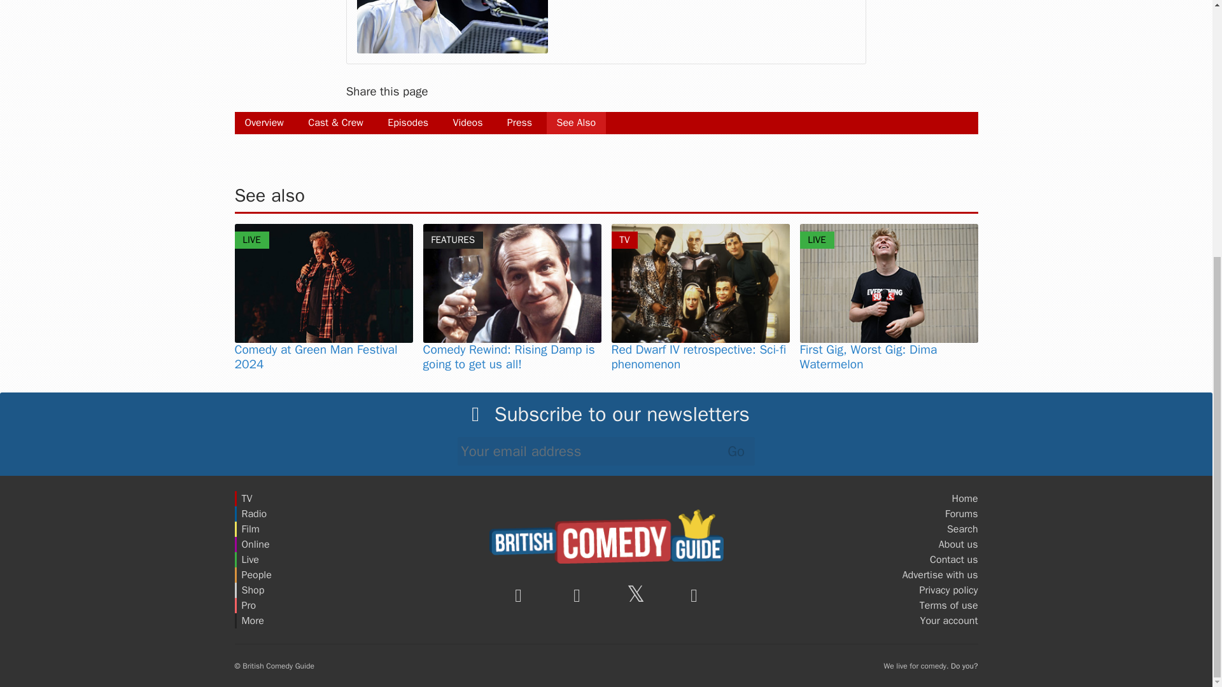 This screenshot has height=687, width=1222. I want to click on Press, so click(519, 123).